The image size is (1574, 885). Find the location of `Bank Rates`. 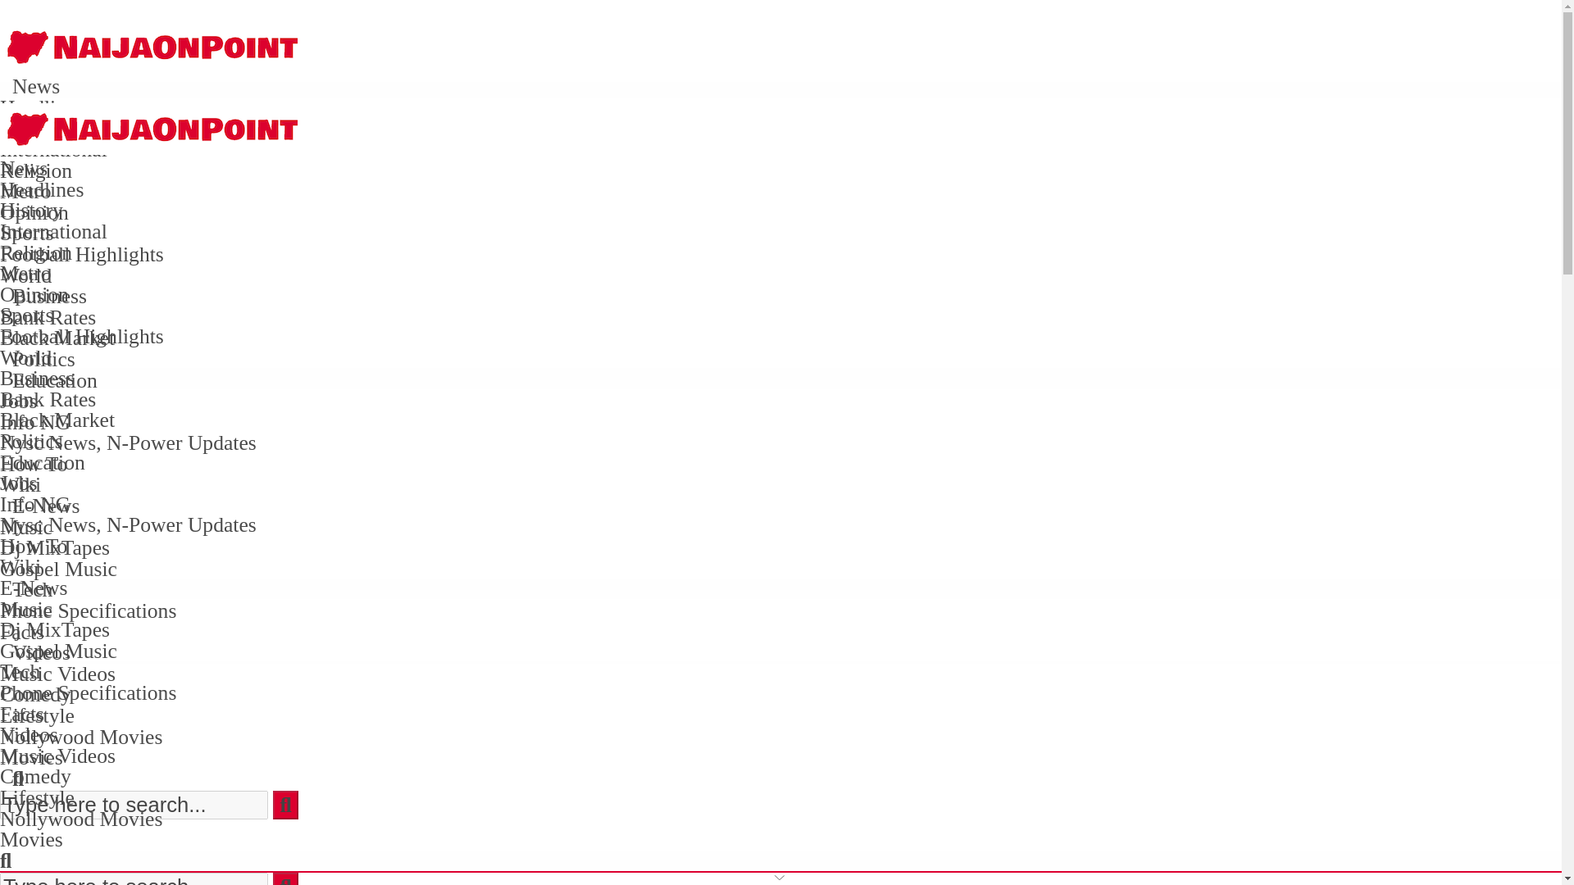

Bank Rates is located at coordinates (48, 316).